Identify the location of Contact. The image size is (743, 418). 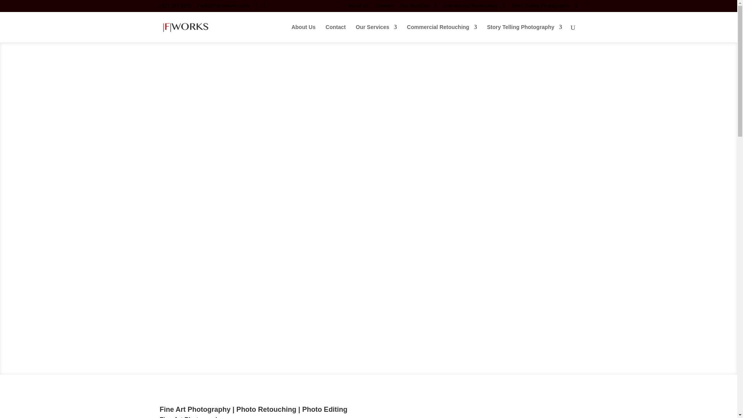
(335, 33).